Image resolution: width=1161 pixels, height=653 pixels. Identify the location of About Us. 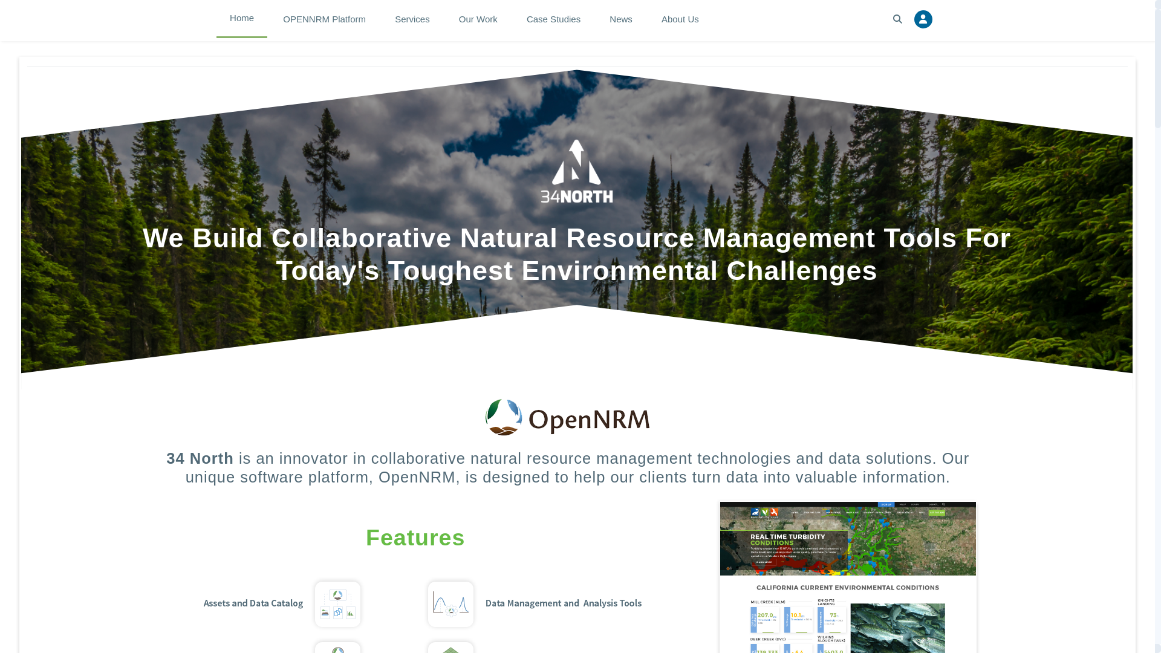
(680, 19).